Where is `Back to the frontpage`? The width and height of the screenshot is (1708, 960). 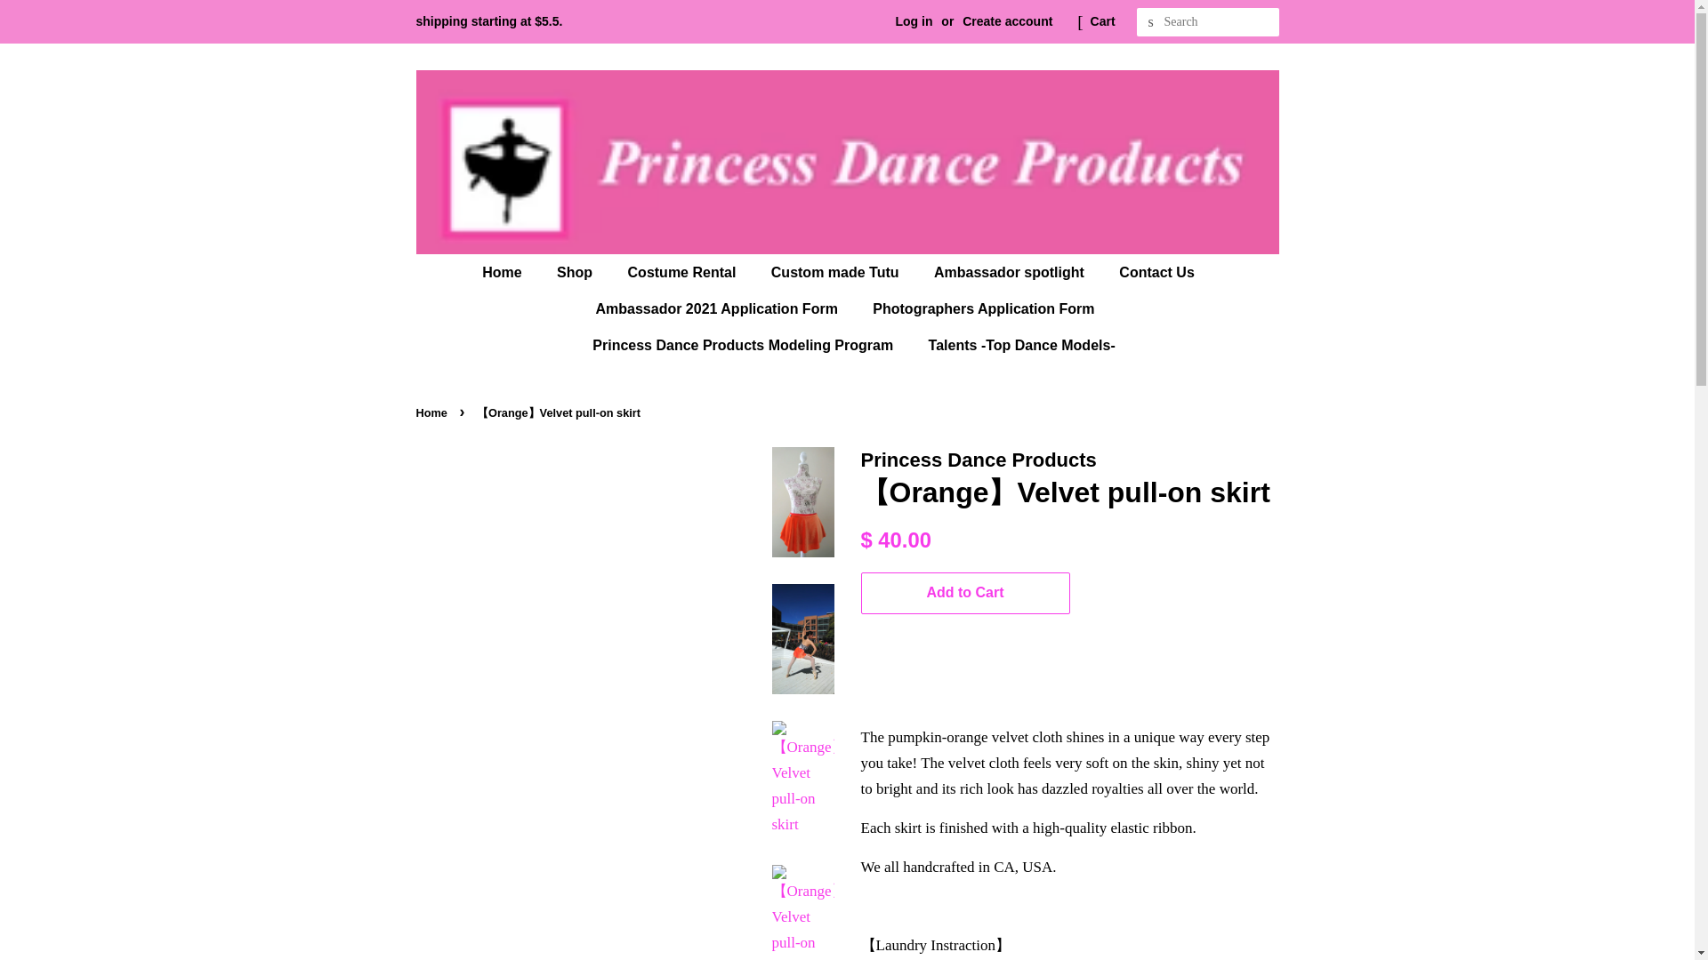
Back to the frontpage is located at coordinates (434, 412).